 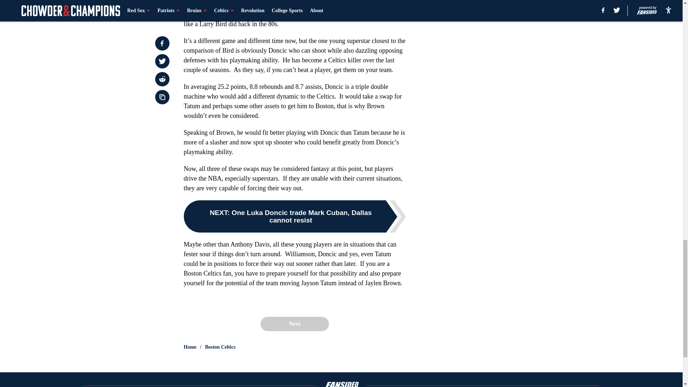 What do you see at coordinates (220, 347) in the screenshot?
I see `Boston Celtics` at bounding box center [220, 347].